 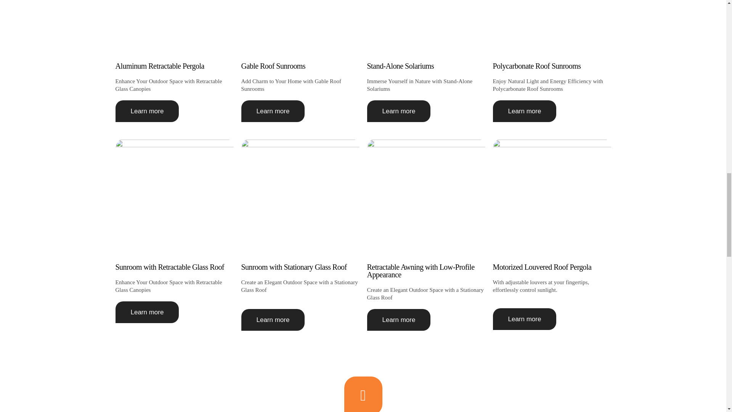 What do you see at coordinates (272, 320) in the screenshot?
I see `Learn more` at bounding box center [272, 320].